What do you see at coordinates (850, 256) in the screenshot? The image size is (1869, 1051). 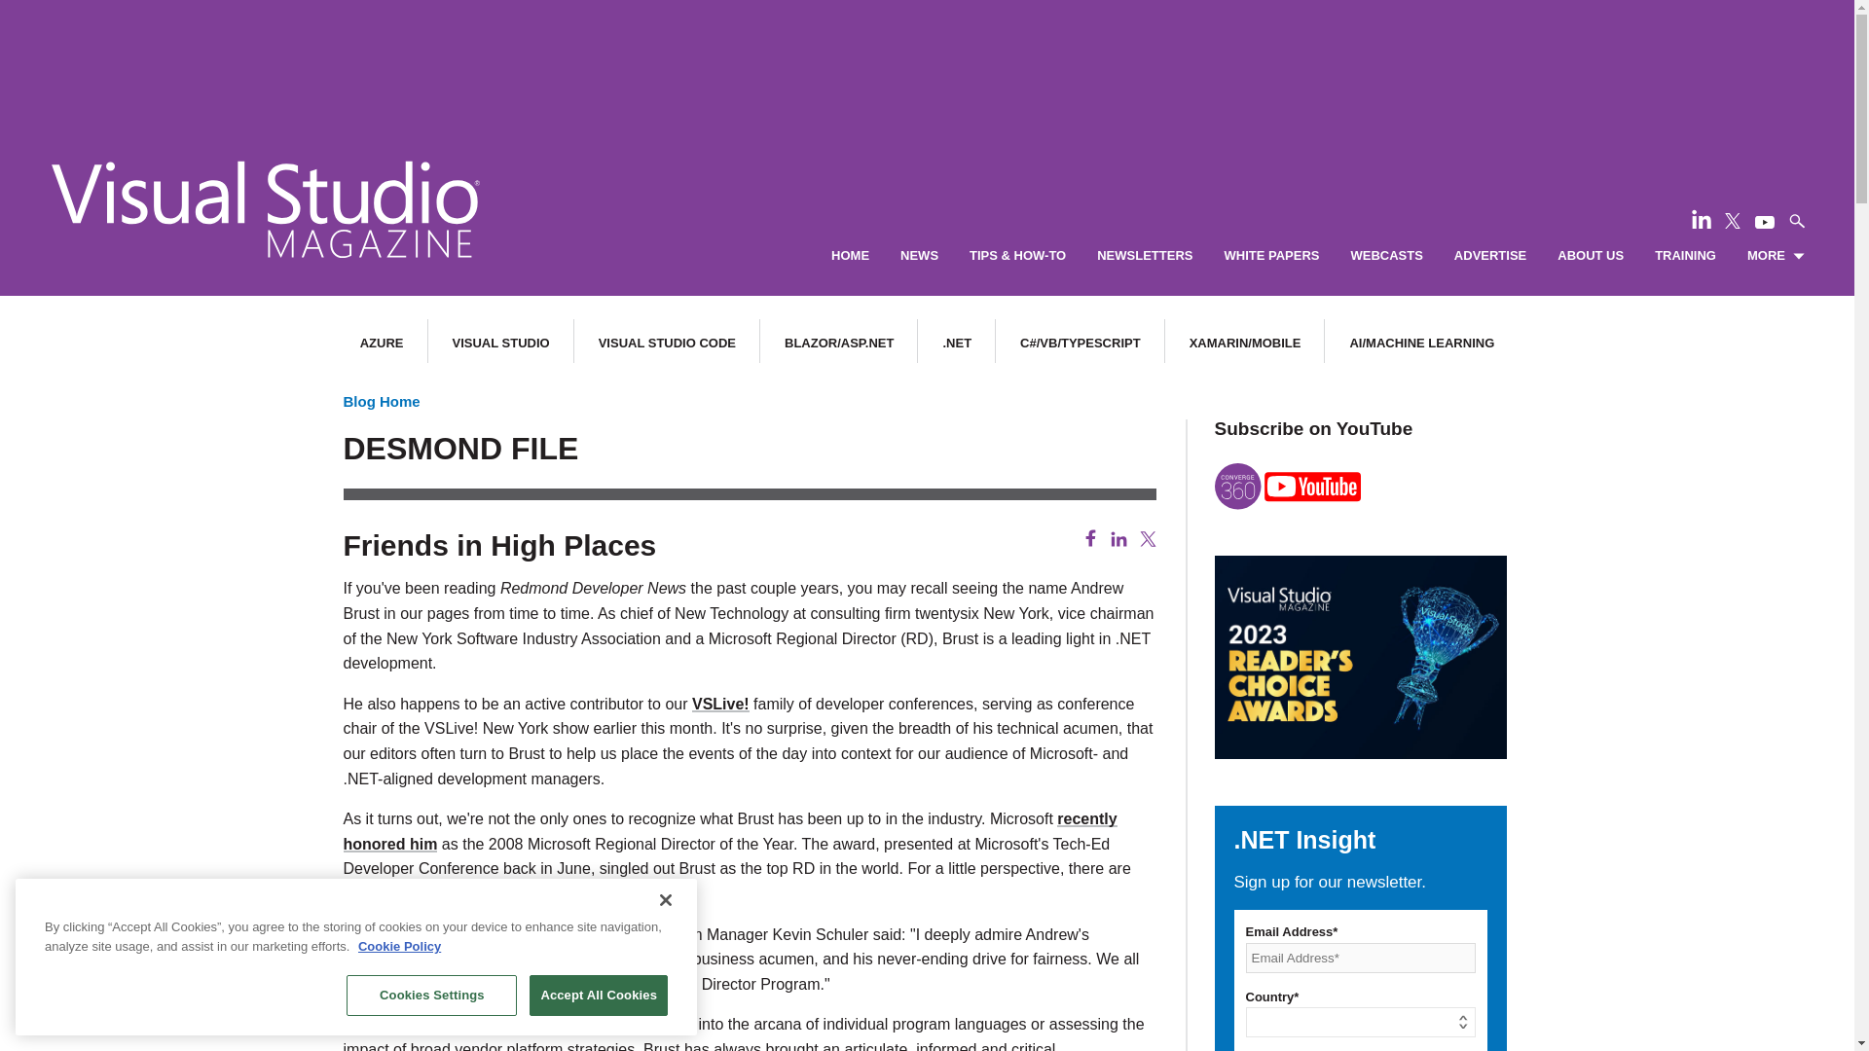 I see `HOME` at bounding box center [850, 256].